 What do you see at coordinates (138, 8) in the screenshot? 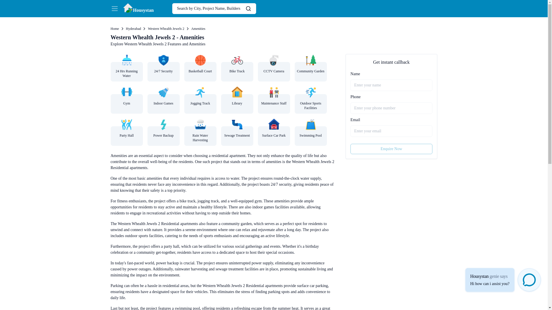
I see `Housystan` at bounding box center [138, 8].